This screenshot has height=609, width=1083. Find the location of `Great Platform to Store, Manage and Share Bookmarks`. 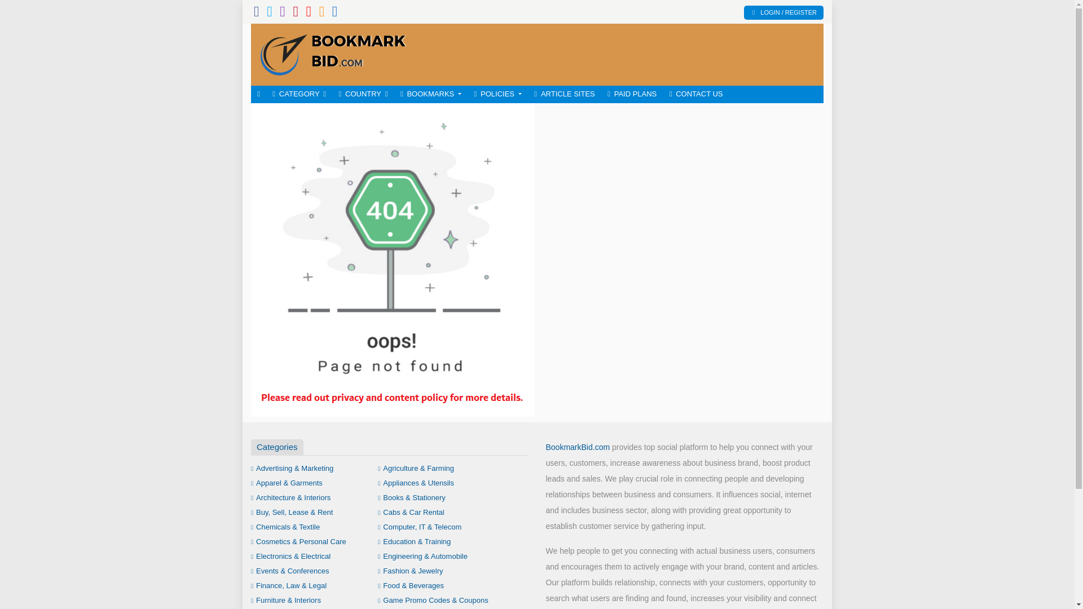

Great Platform to Store, Manage and Share Bookmarks is located at coordinates (333, 53).